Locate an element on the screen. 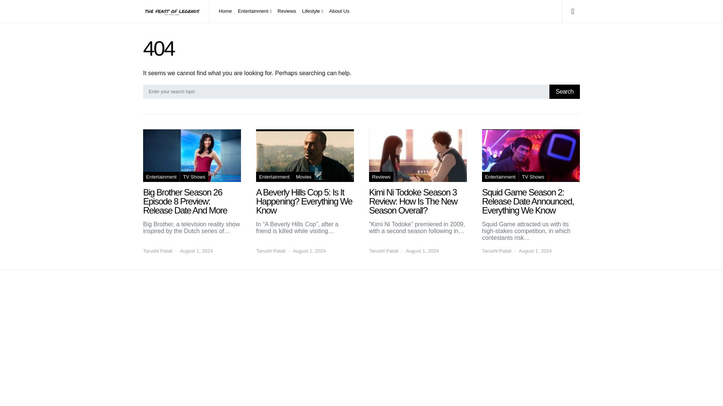  Lifestyle is located at coordinates (313, 11).